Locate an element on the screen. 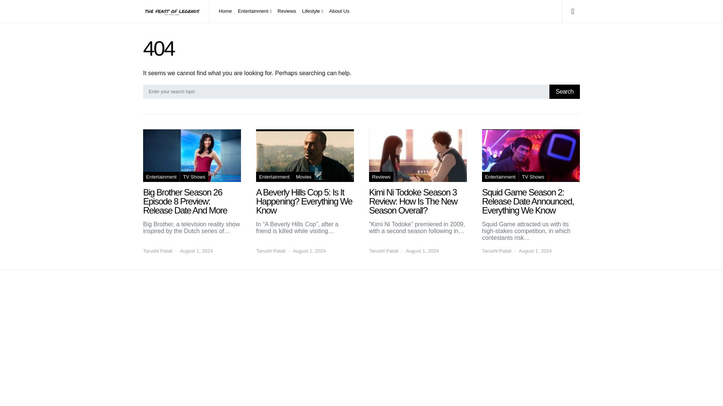  Lifestyle is located at coordinates (313, 11).